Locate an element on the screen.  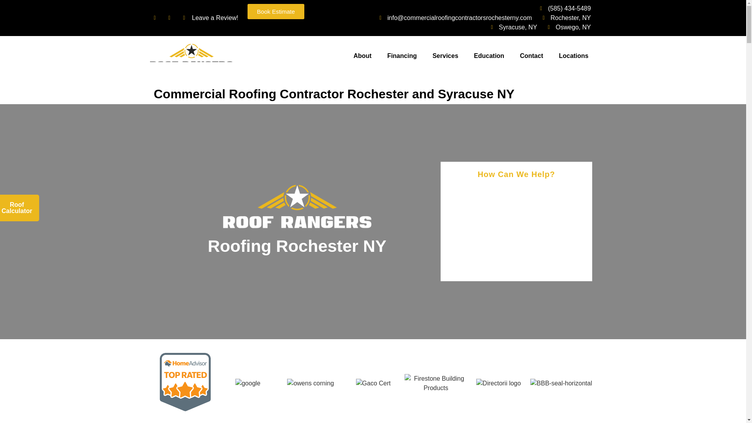
Education is located at coordinates (489, 56).